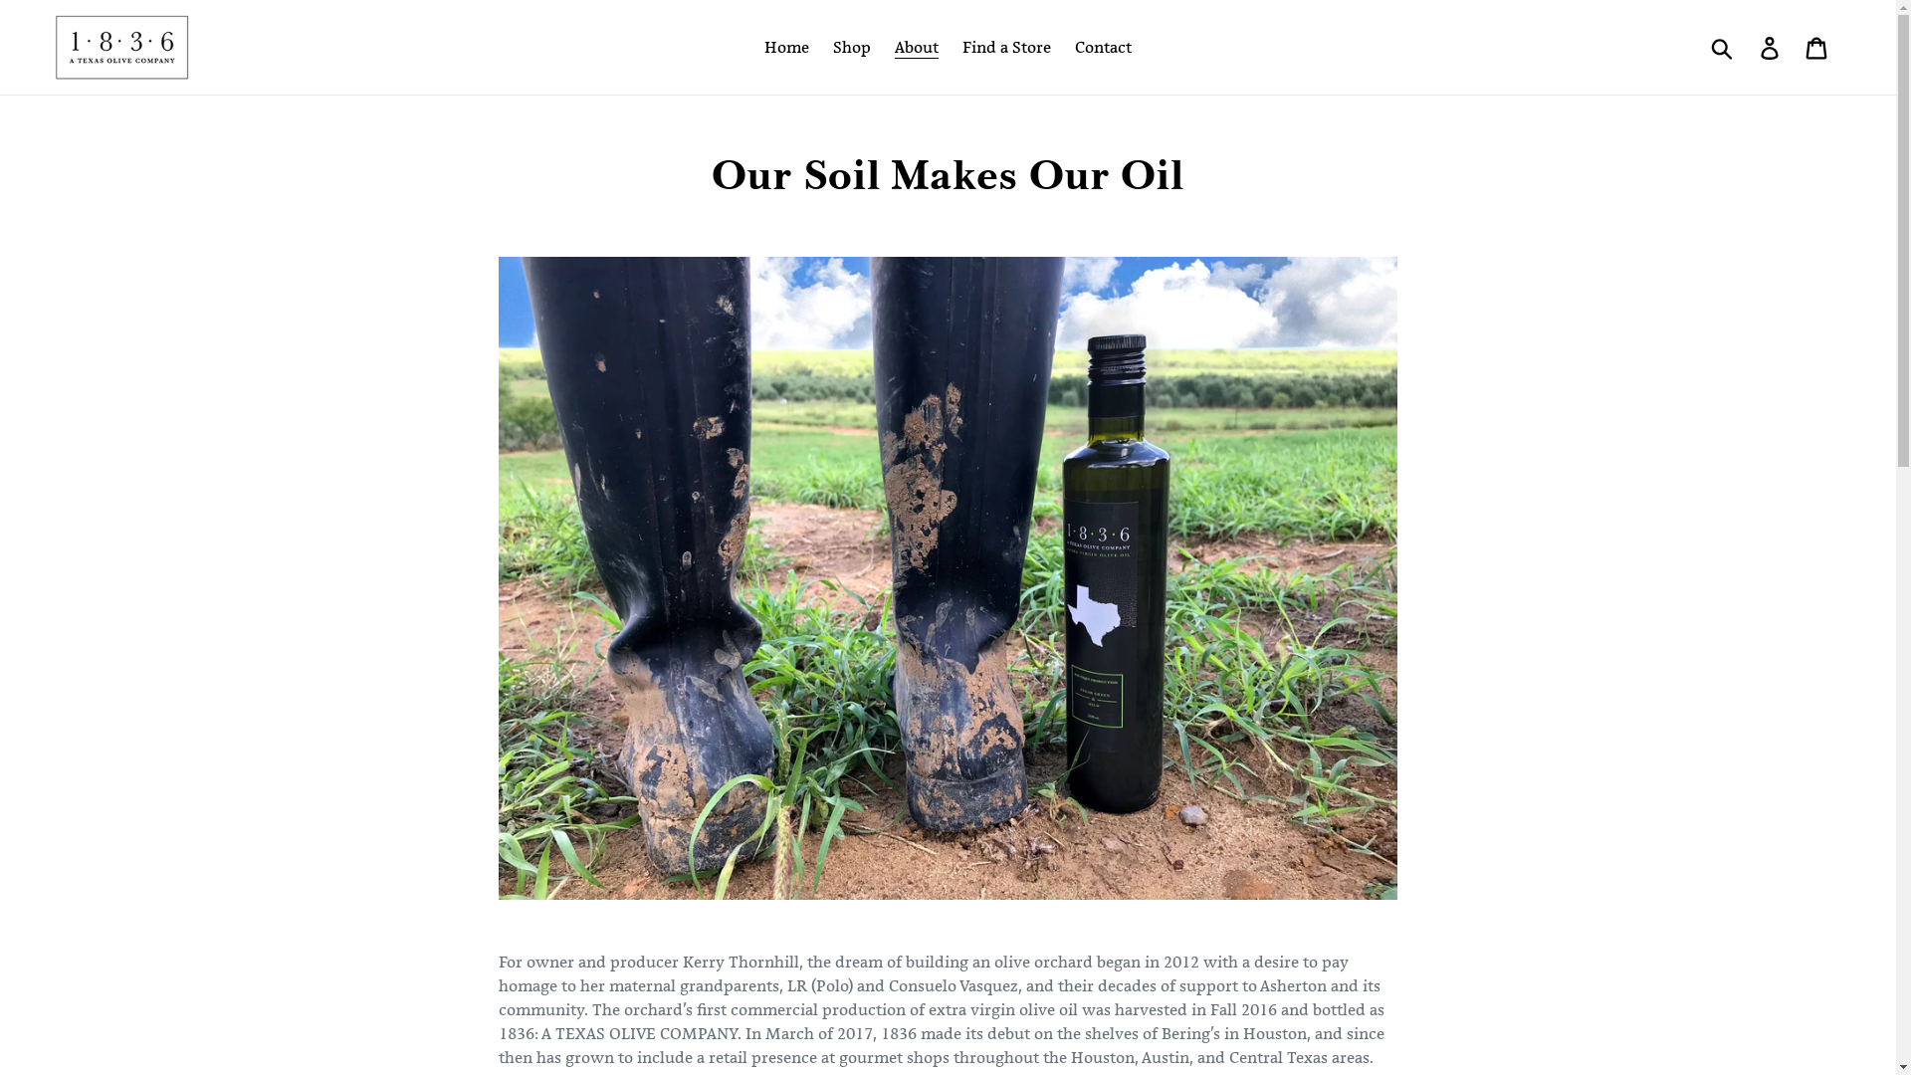 Image resolution: width=1911 pixels, height=1075 pixels. Describe the element at coordinates (917, 48) in the screenshot. I see `About` at that location.